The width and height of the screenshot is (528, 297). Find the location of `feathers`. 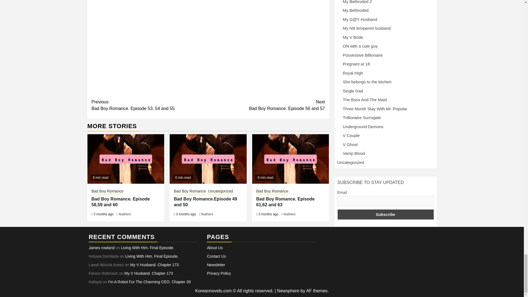

feathers is located at coordinates (125, 214).